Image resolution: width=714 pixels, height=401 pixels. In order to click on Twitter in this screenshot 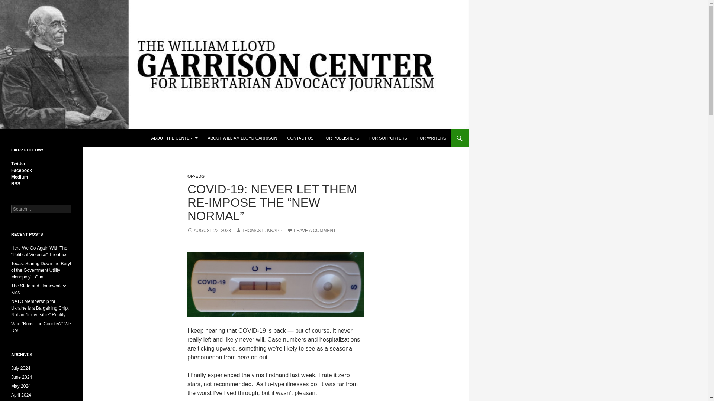, I will do `click(18, 164)`.